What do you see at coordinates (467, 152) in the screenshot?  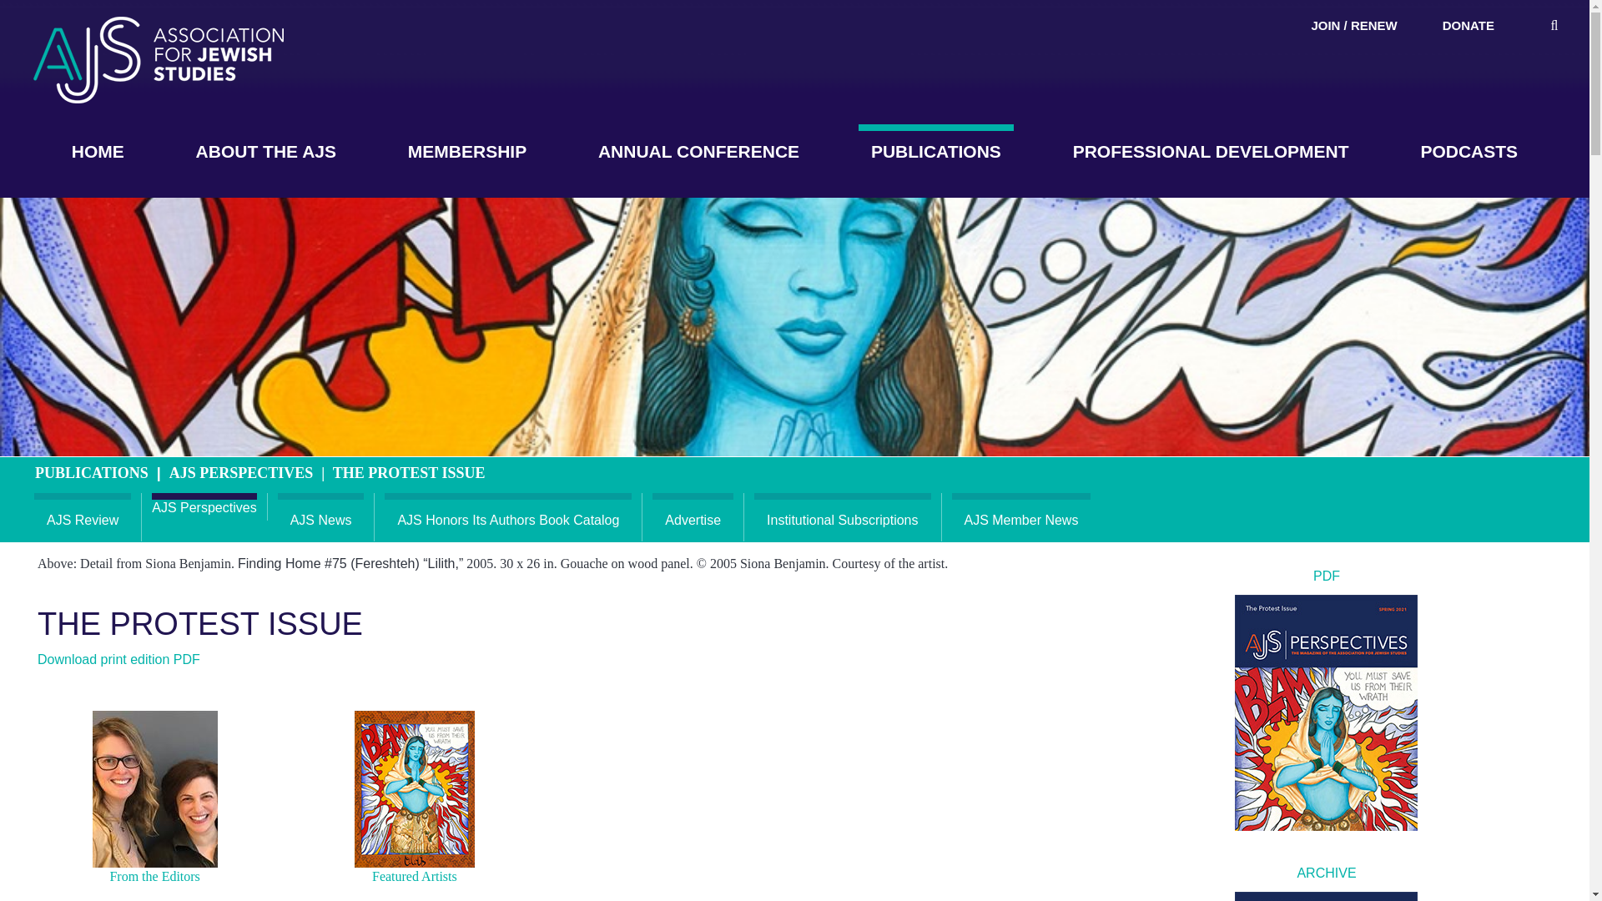 I see `MEMBERSHIP` at bounding box center [467, 152].